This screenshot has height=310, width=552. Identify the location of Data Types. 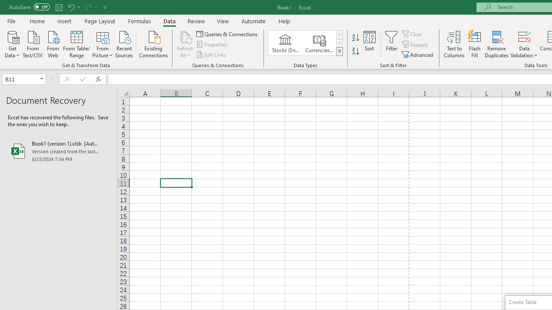
(339, 52).